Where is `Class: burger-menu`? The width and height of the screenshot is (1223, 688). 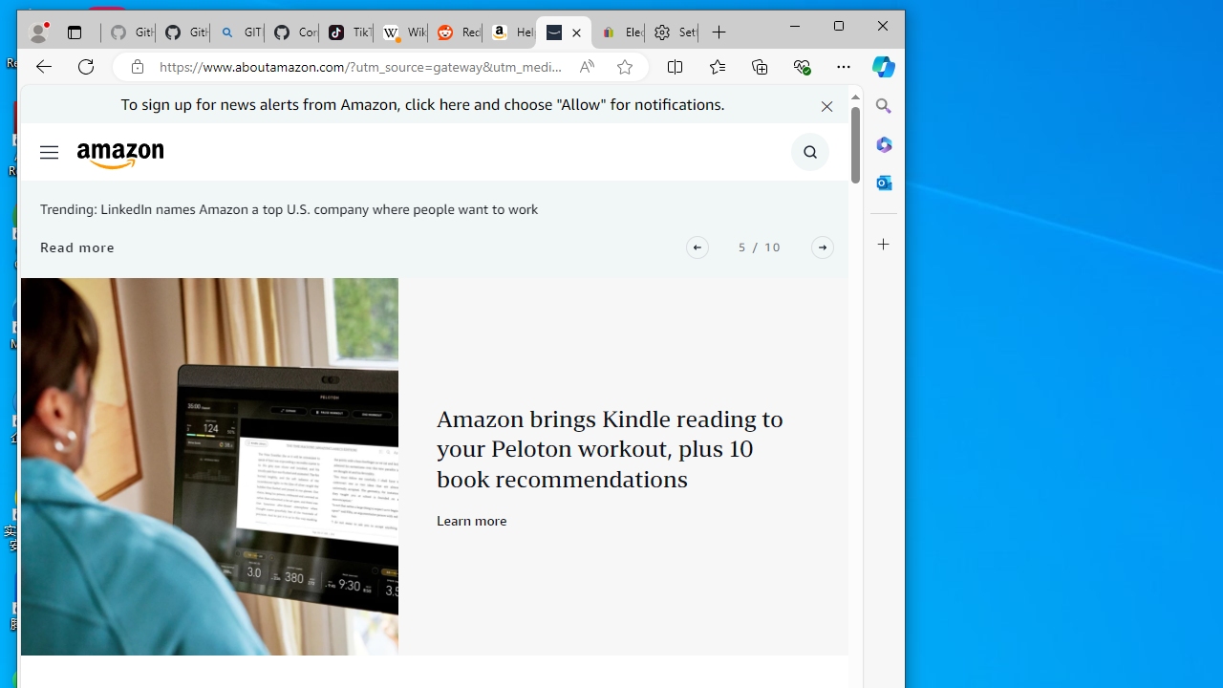
Class: burger-menu is located at coordinates (50, 152).